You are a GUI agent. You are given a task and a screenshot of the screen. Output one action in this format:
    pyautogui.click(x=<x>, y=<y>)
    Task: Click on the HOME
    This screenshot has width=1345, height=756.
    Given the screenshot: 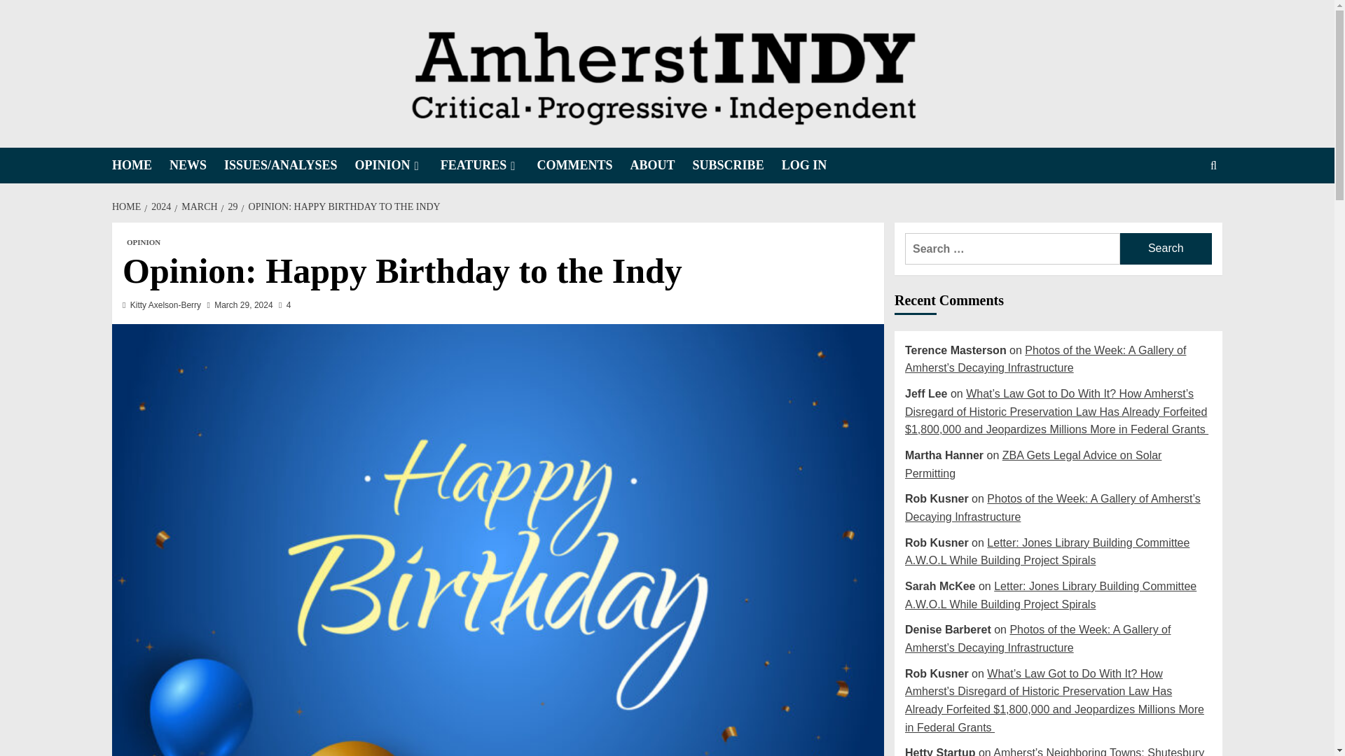 What is the action you would take?
    pyautogui.click(x=127, y=207)
    